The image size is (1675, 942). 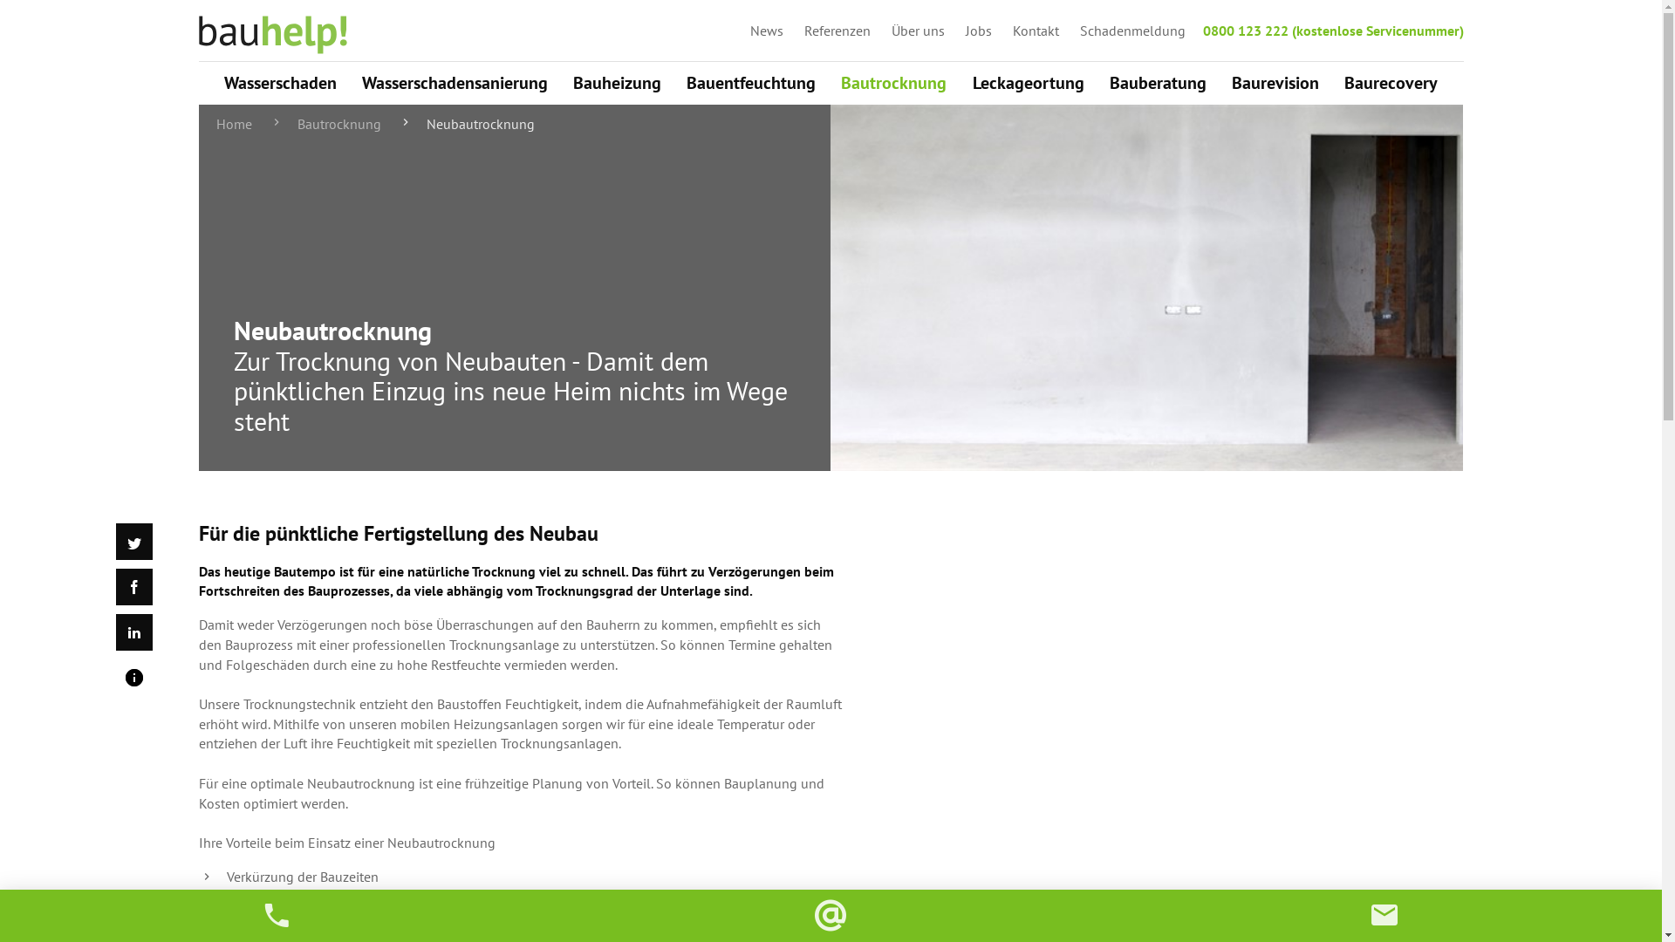 I want to click on Jobs, so click(x=978, y=31).